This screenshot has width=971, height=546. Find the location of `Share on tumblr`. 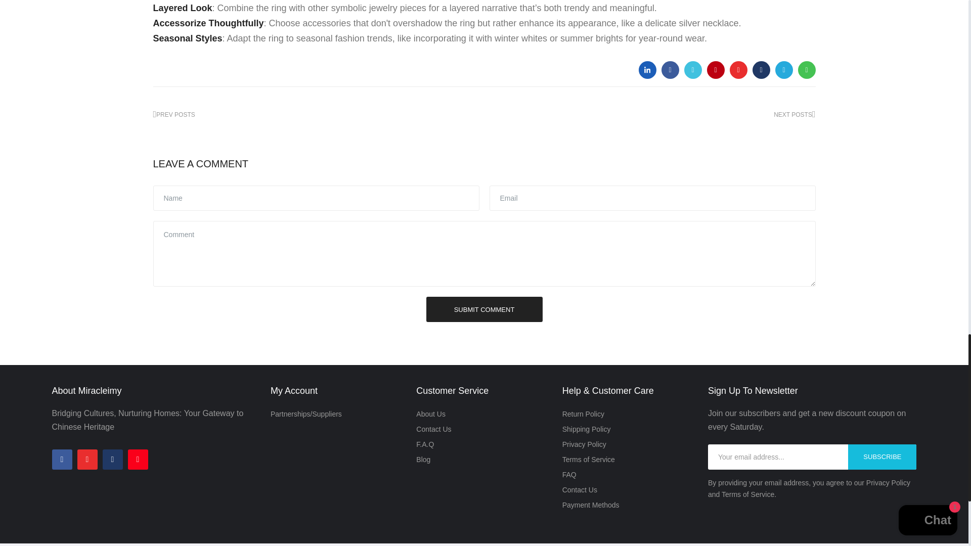

Share on tumblr is located at coordinates (761, 70).